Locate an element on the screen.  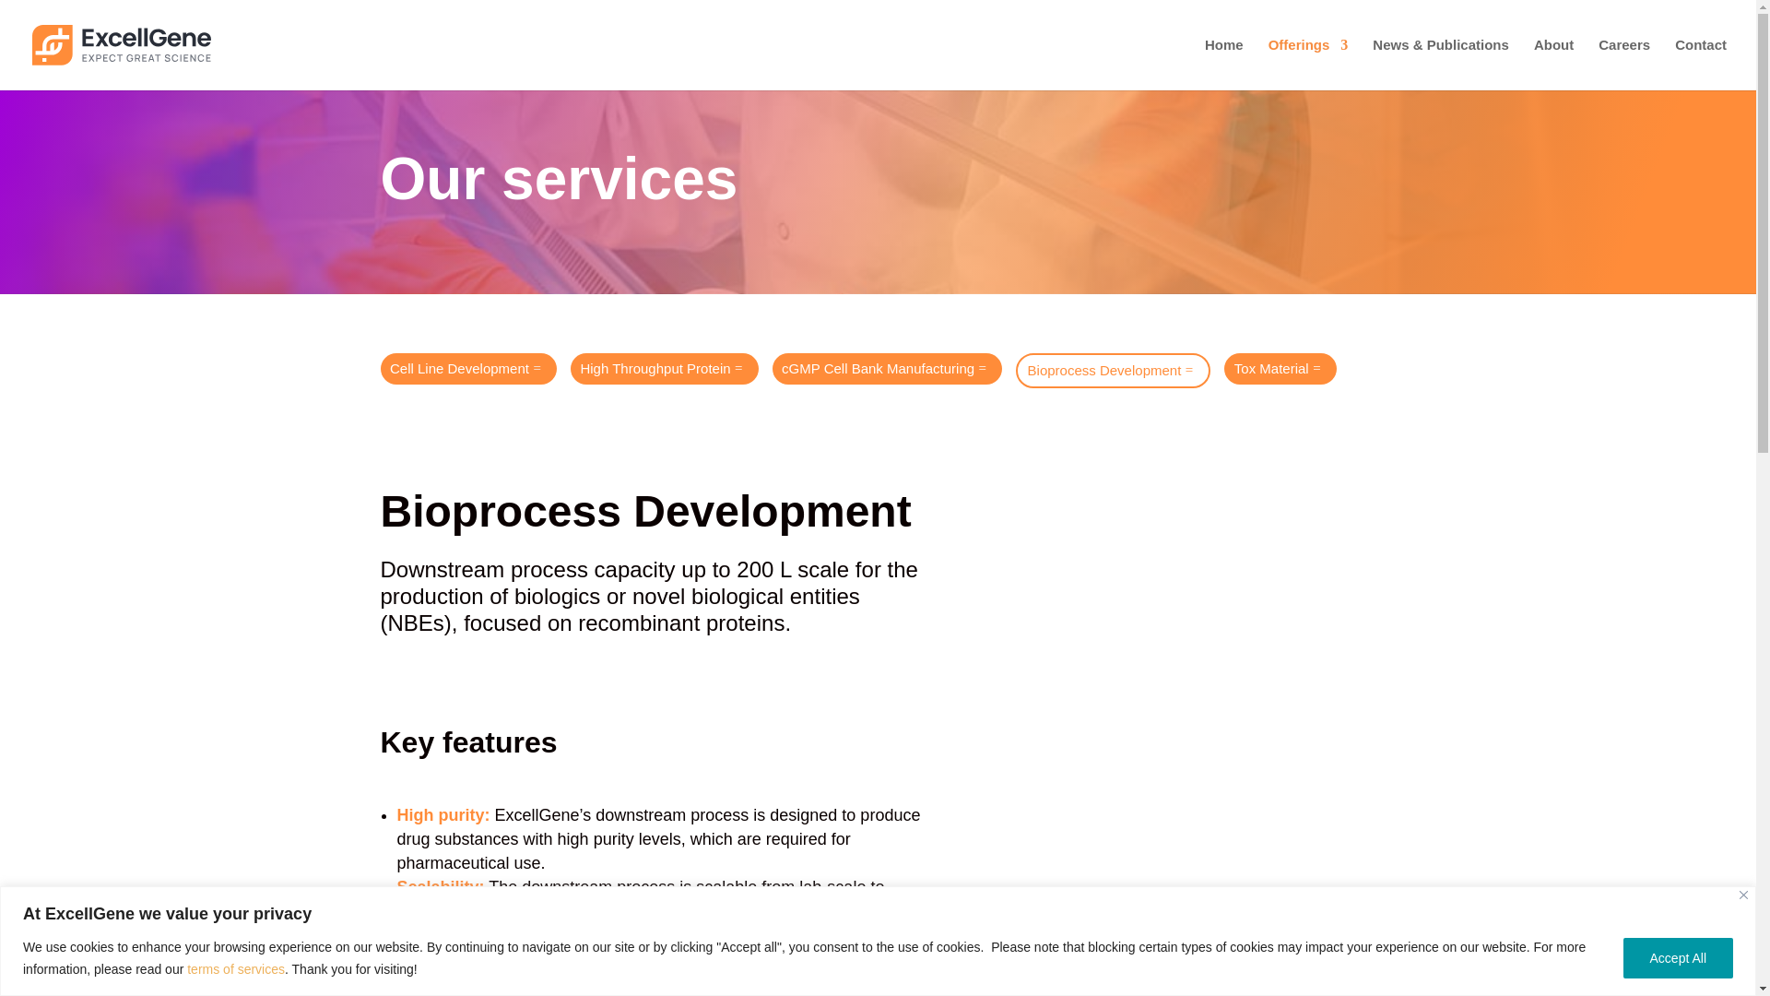
Contact is located at coordinates (1700, 65).